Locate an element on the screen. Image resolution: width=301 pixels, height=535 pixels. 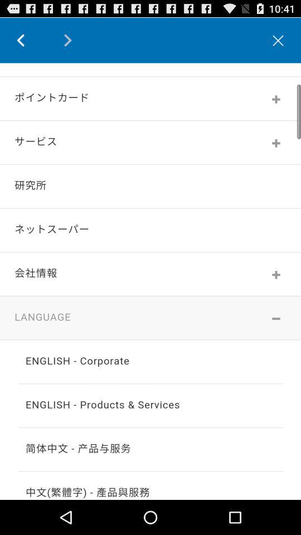
all the box selekt is located at coordinates (151, 281).